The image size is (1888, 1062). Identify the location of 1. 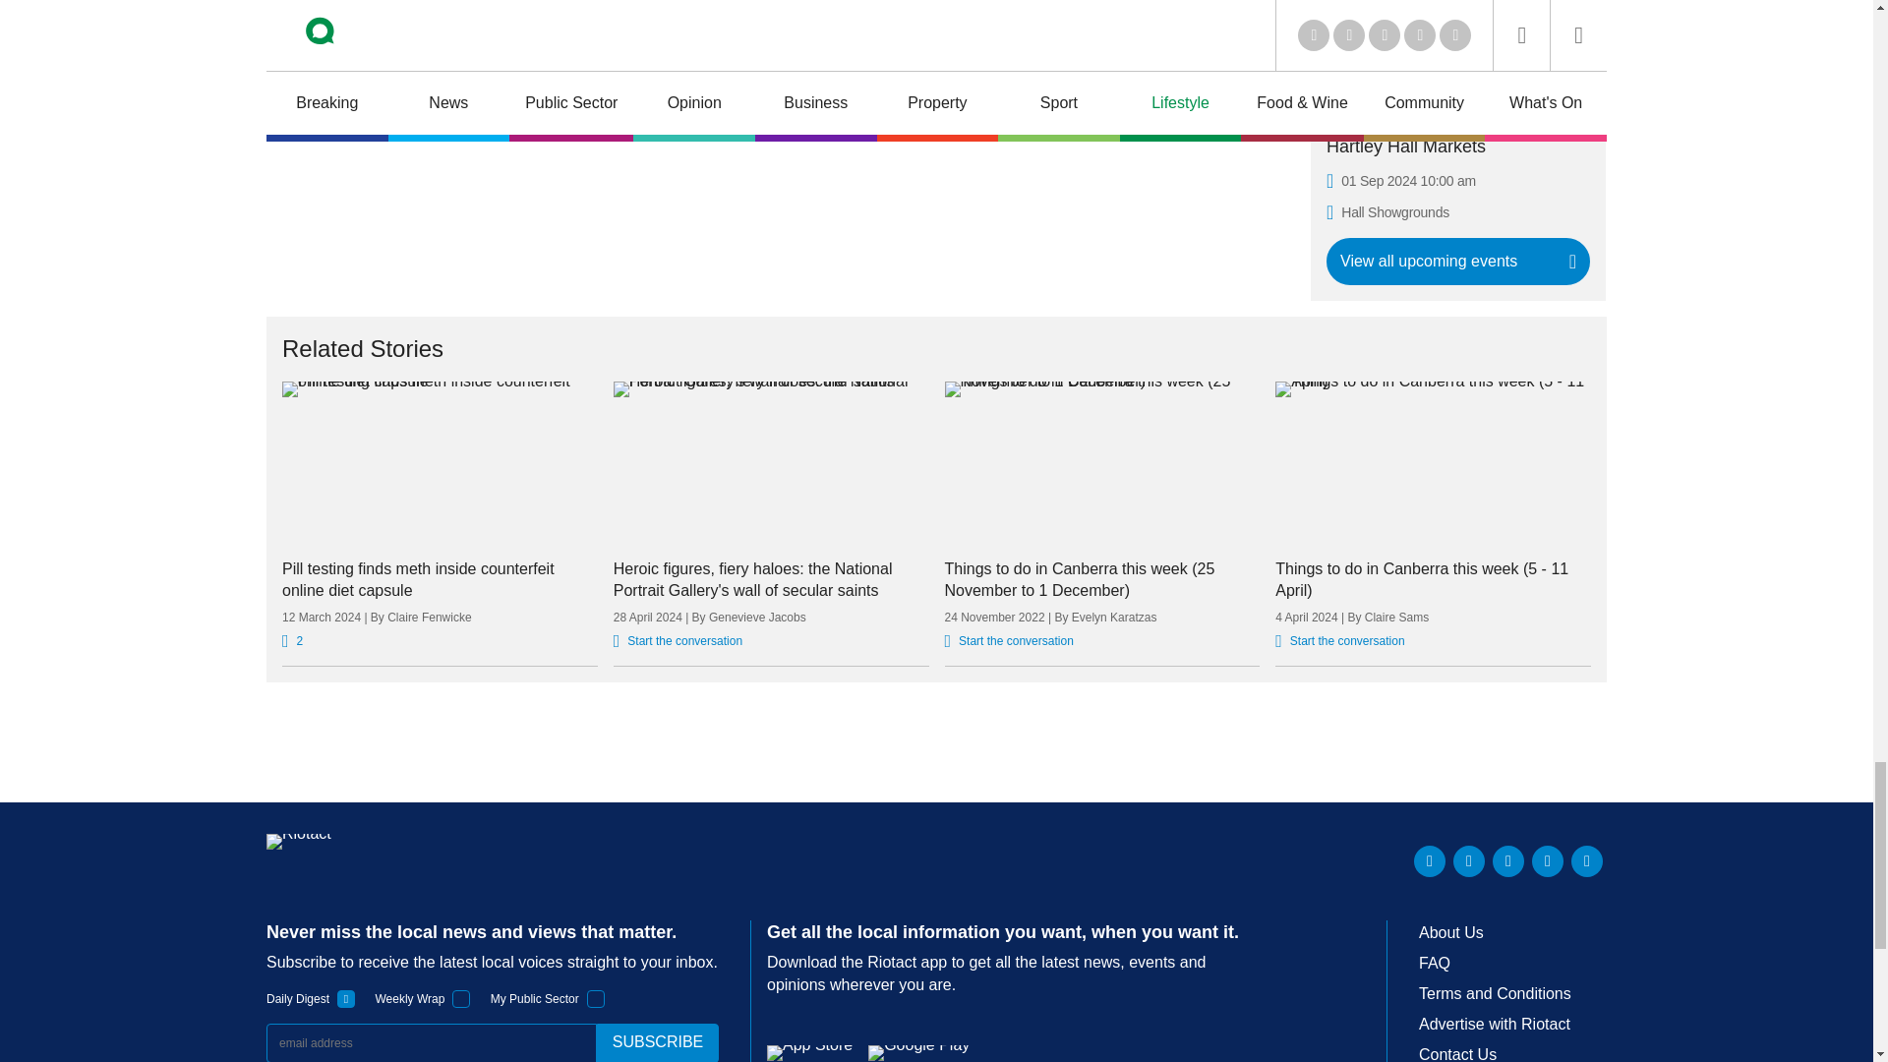
(596, 998).